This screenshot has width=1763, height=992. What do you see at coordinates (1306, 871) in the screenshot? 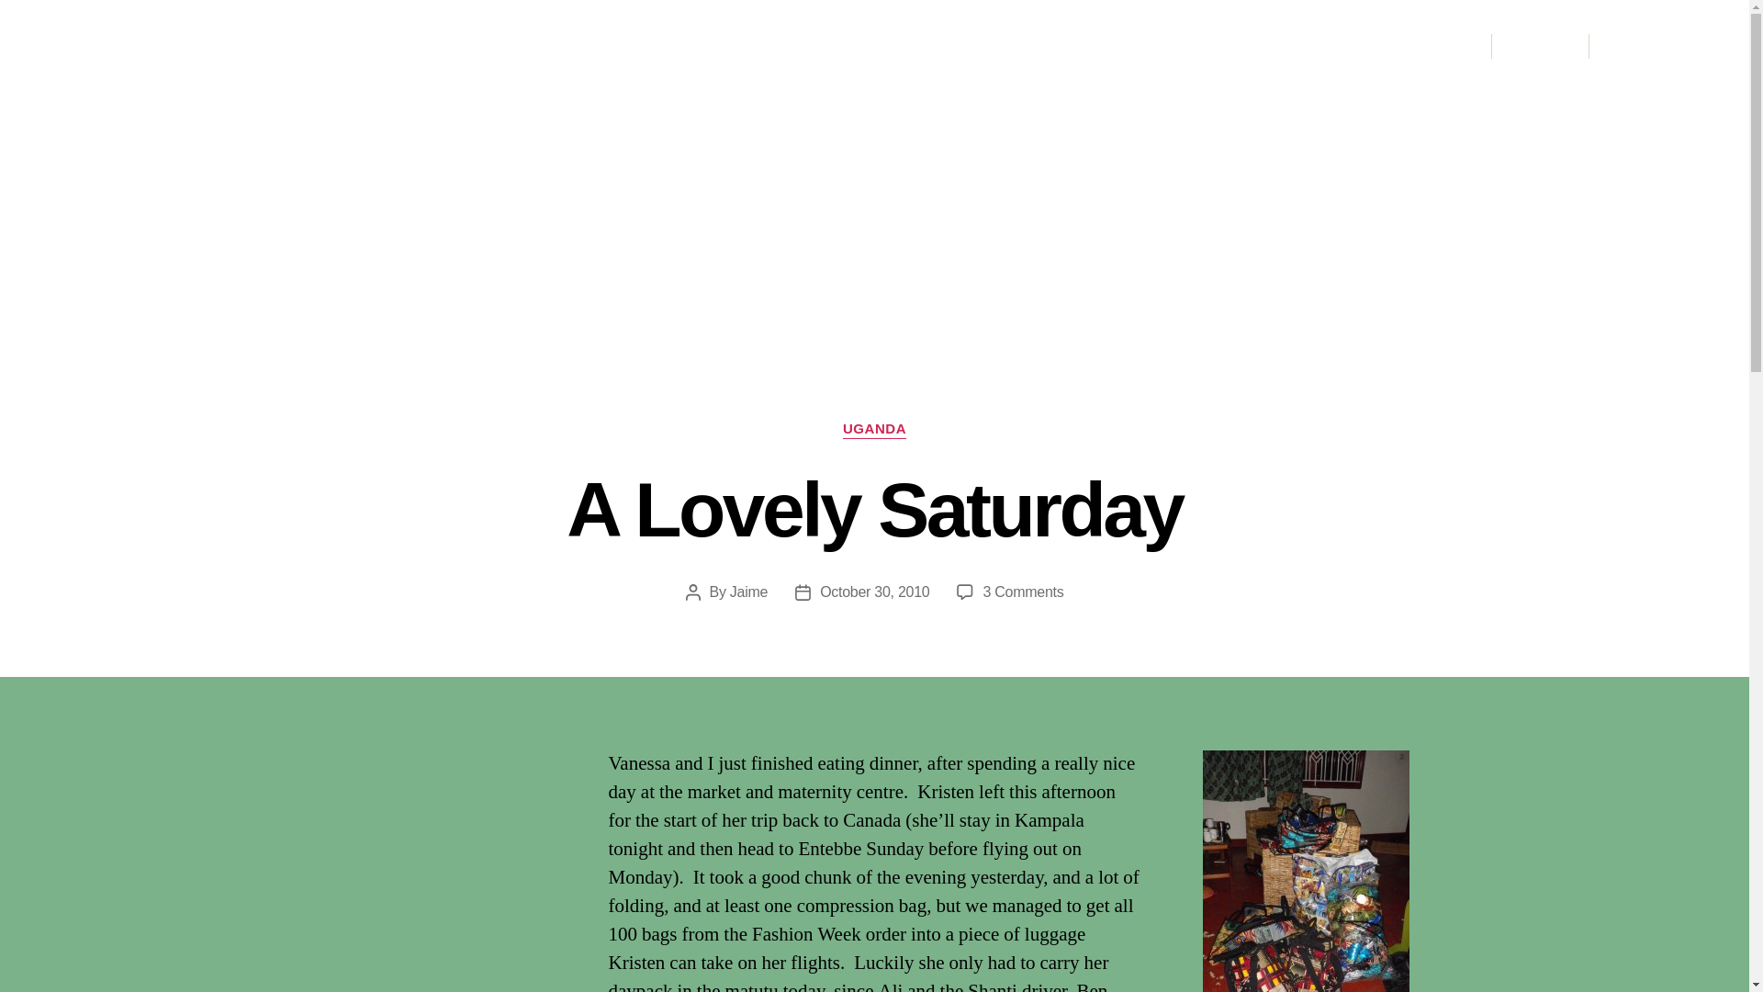
I see `IMGP0341` at bounding box center [1306, 871].